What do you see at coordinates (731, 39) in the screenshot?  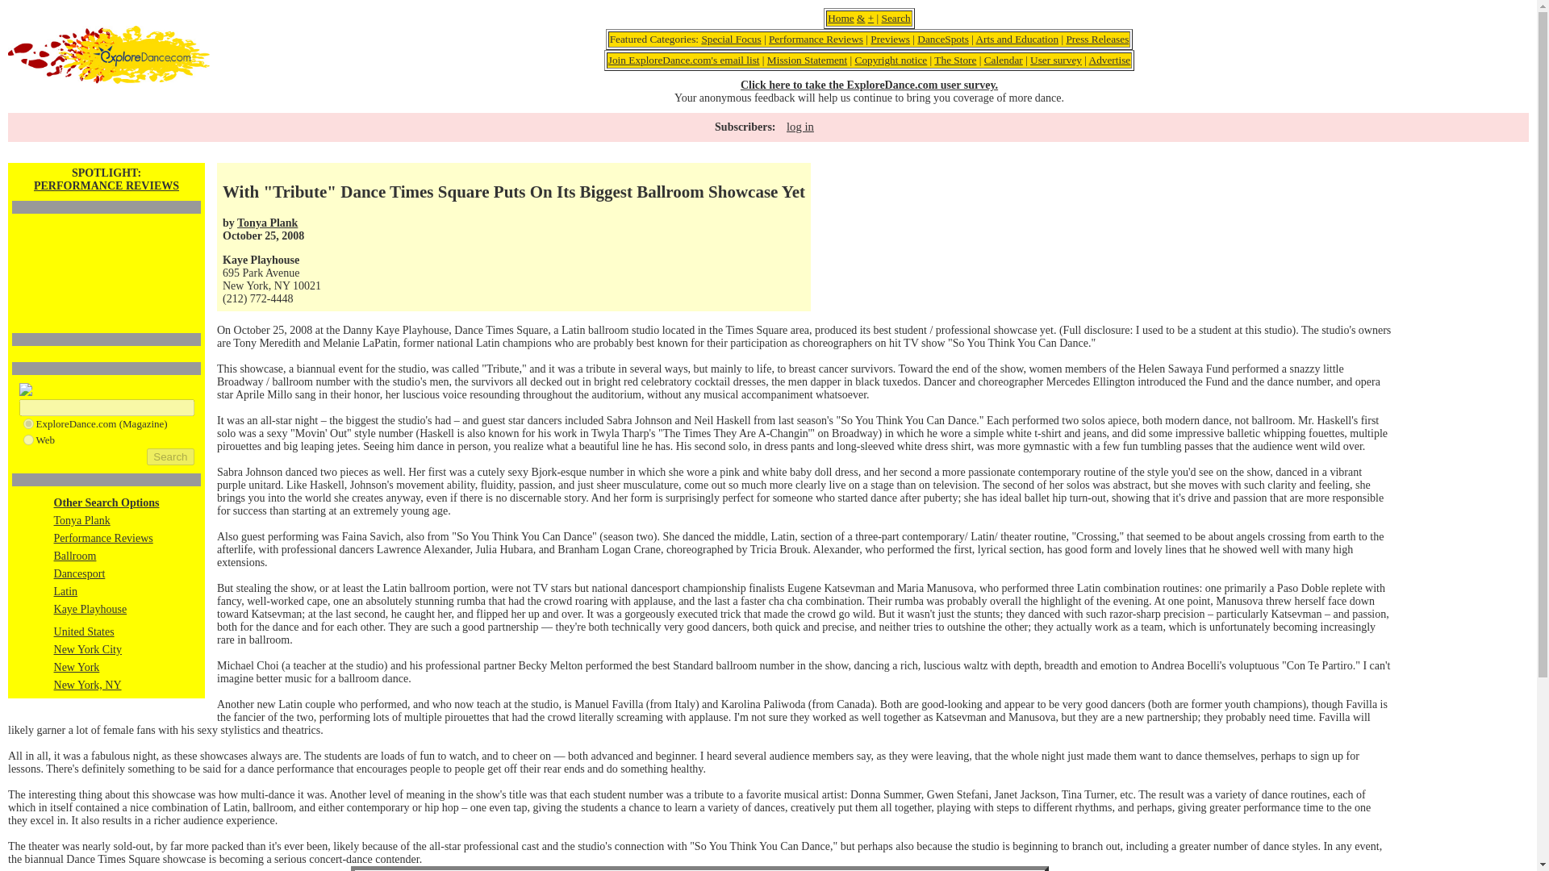 I see `Special Focus` at bounding box center [731, 39].